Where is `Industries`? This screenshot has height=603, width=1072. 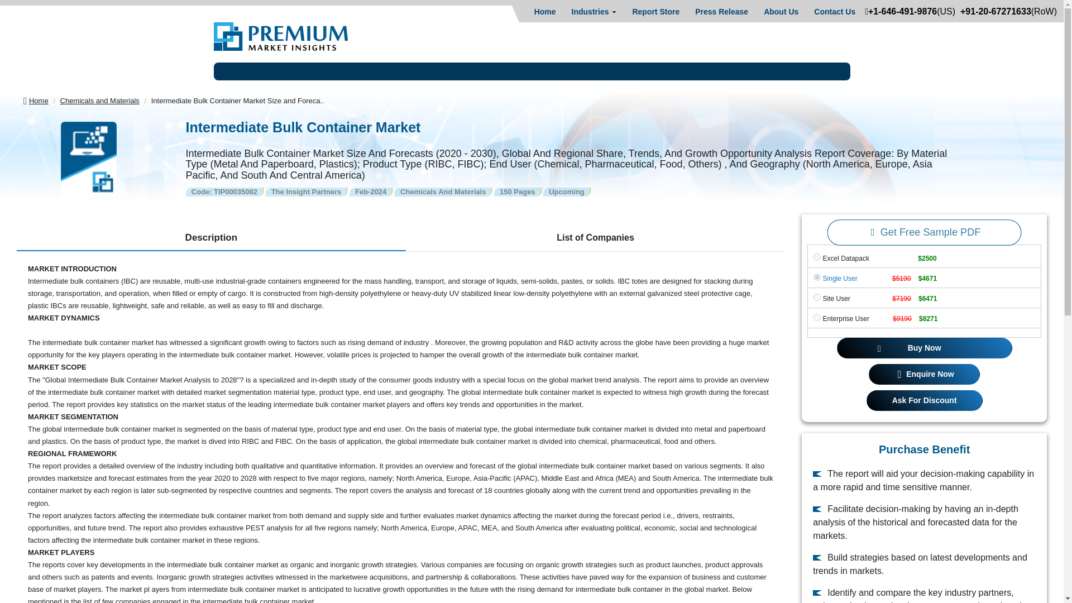
Industries is located at coordinates (594, 11).